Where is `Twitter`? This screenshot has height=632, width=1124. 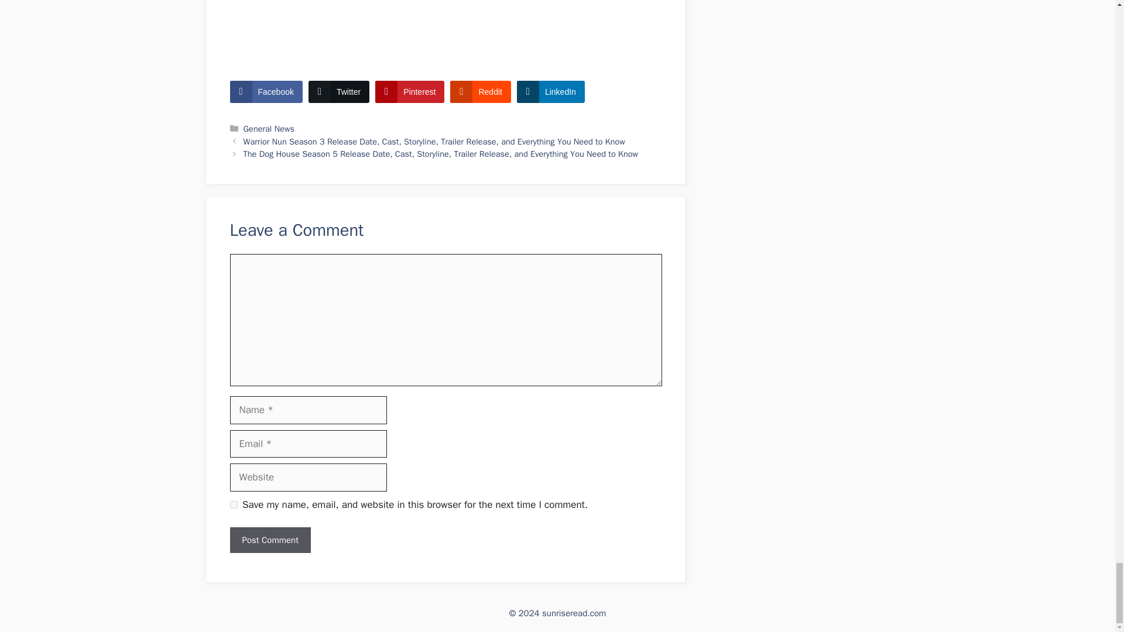 Twitter is located at coordinates (338, 92).